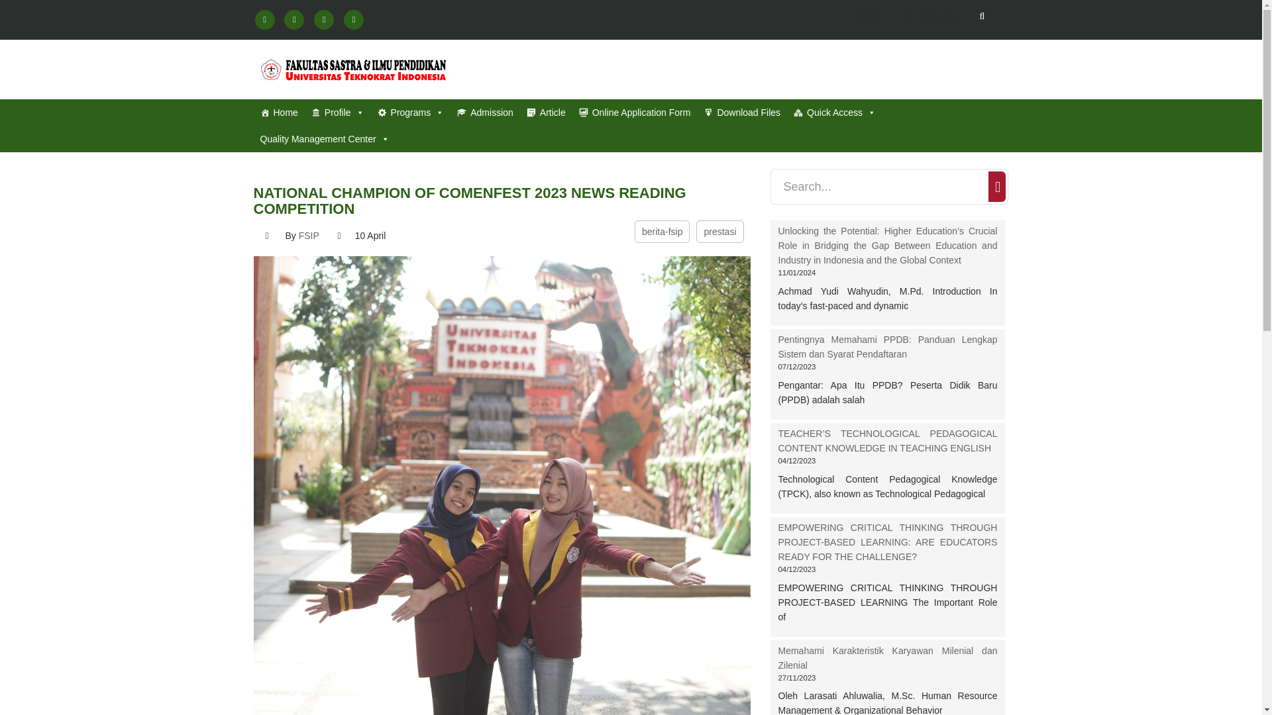 The height and width of the screenshot is (715, 1272). What do you see at coordinates (925, 16) in the screenshot?
I see `Sign Up` at bounding box center [925, 16].